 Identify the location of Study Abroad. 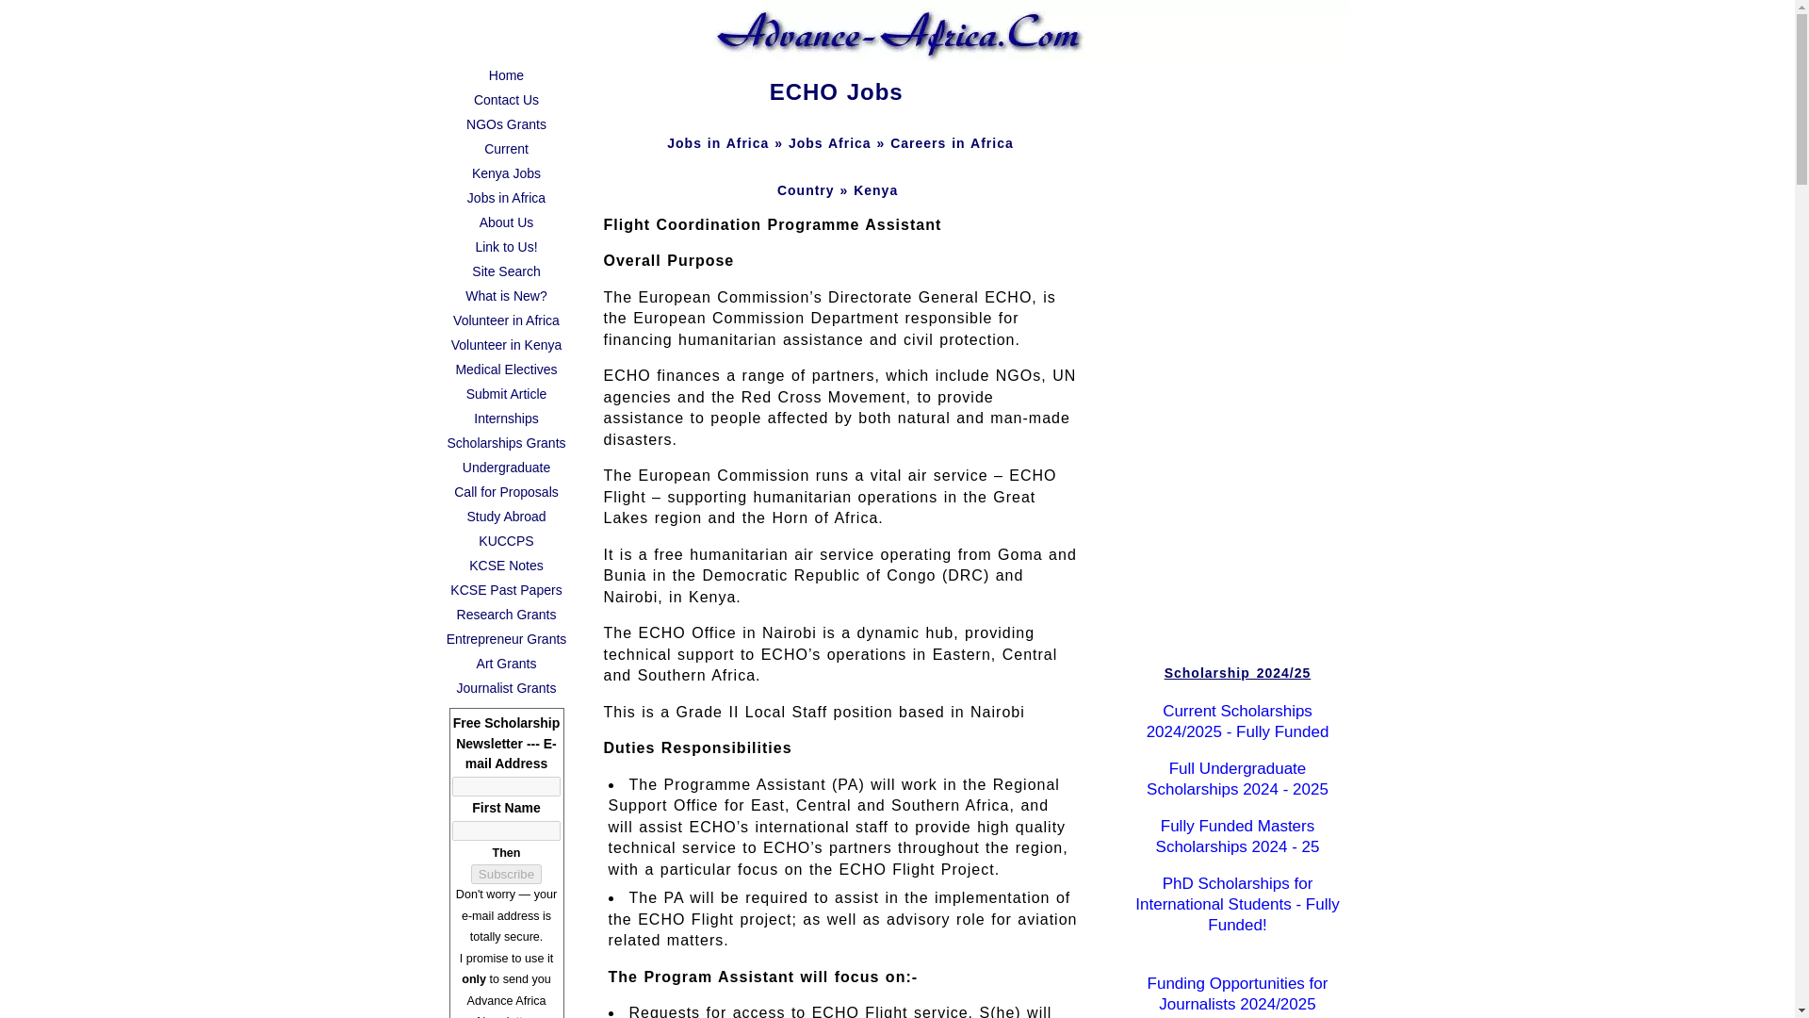
(506, 516).